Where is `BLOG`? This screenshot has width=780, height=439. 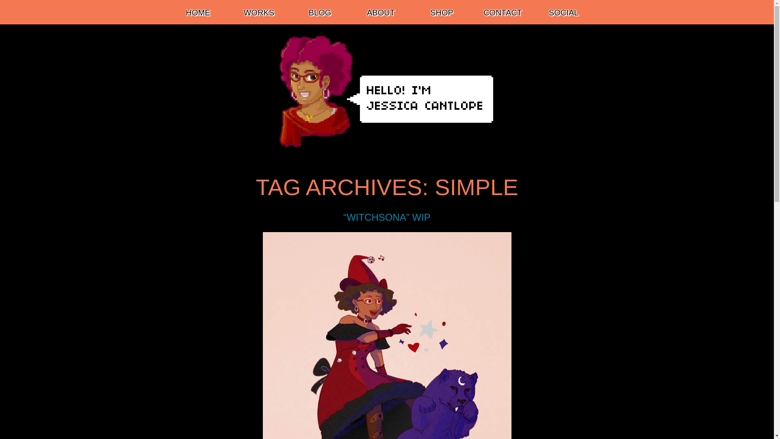
BLOG is located at coordinates (320, 12).